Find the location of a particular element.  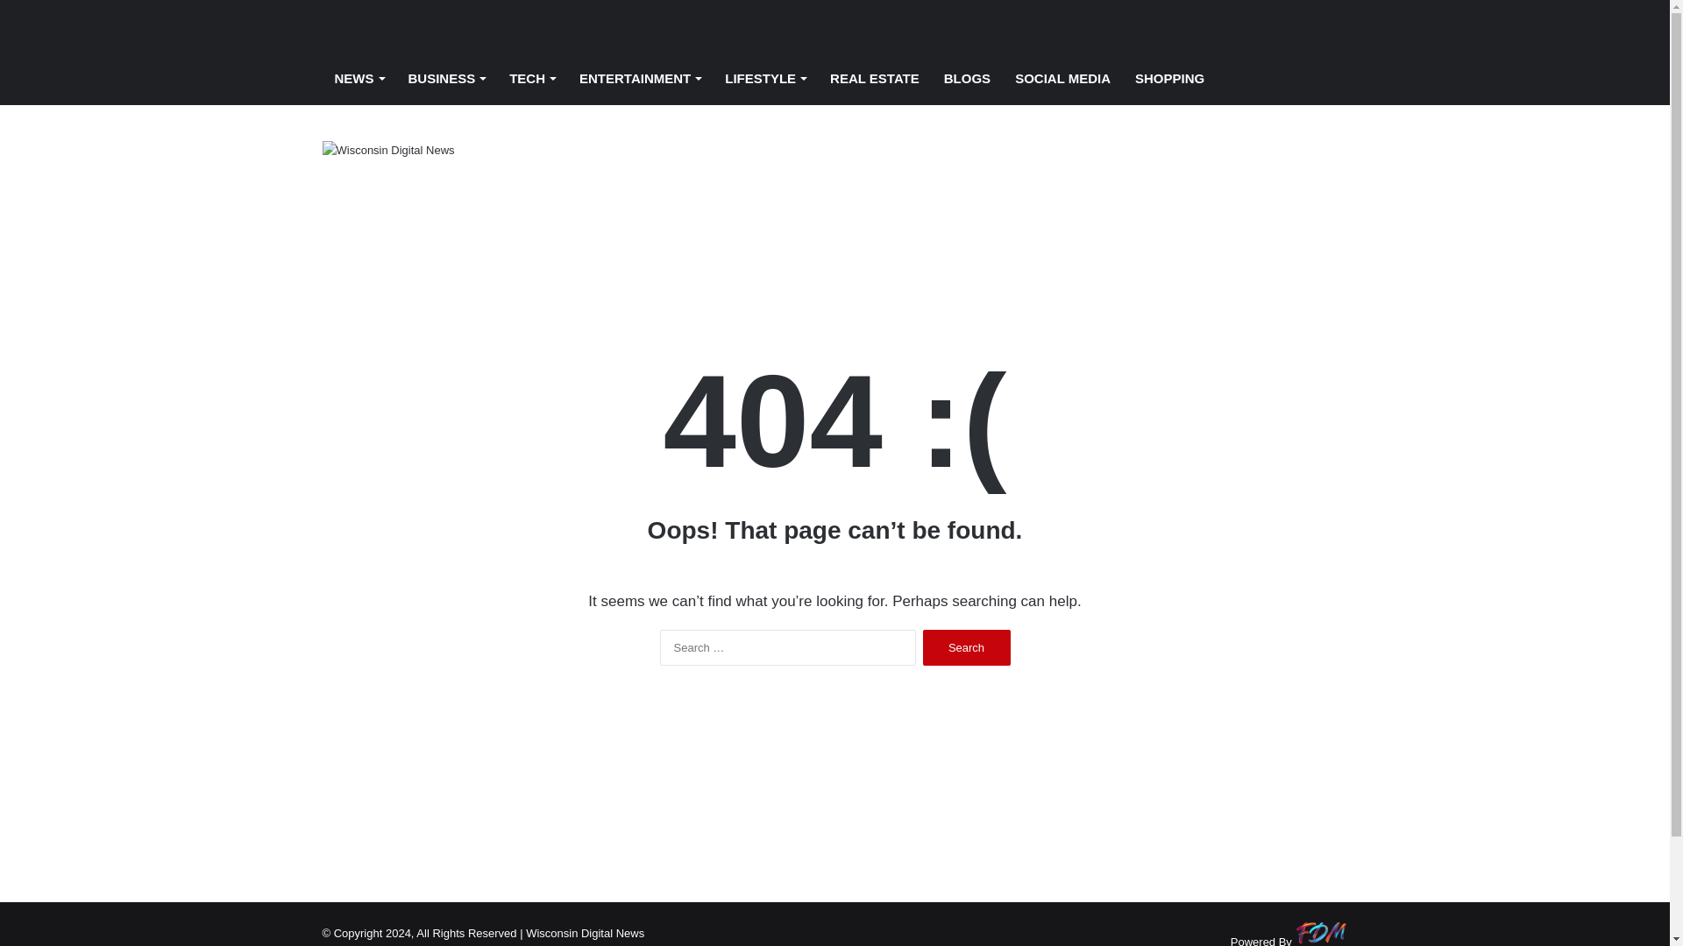

SOCIAL MEDIA is located at coordinates (1062, 79).